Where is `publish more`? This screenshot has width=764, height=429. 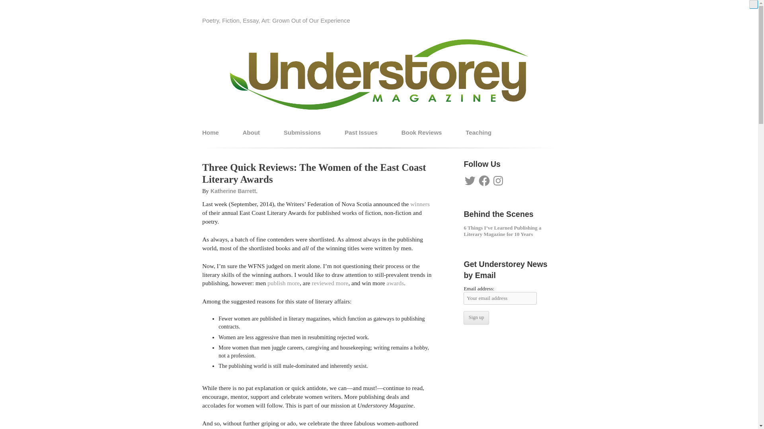 publish more is located at coordinates (283, 283).